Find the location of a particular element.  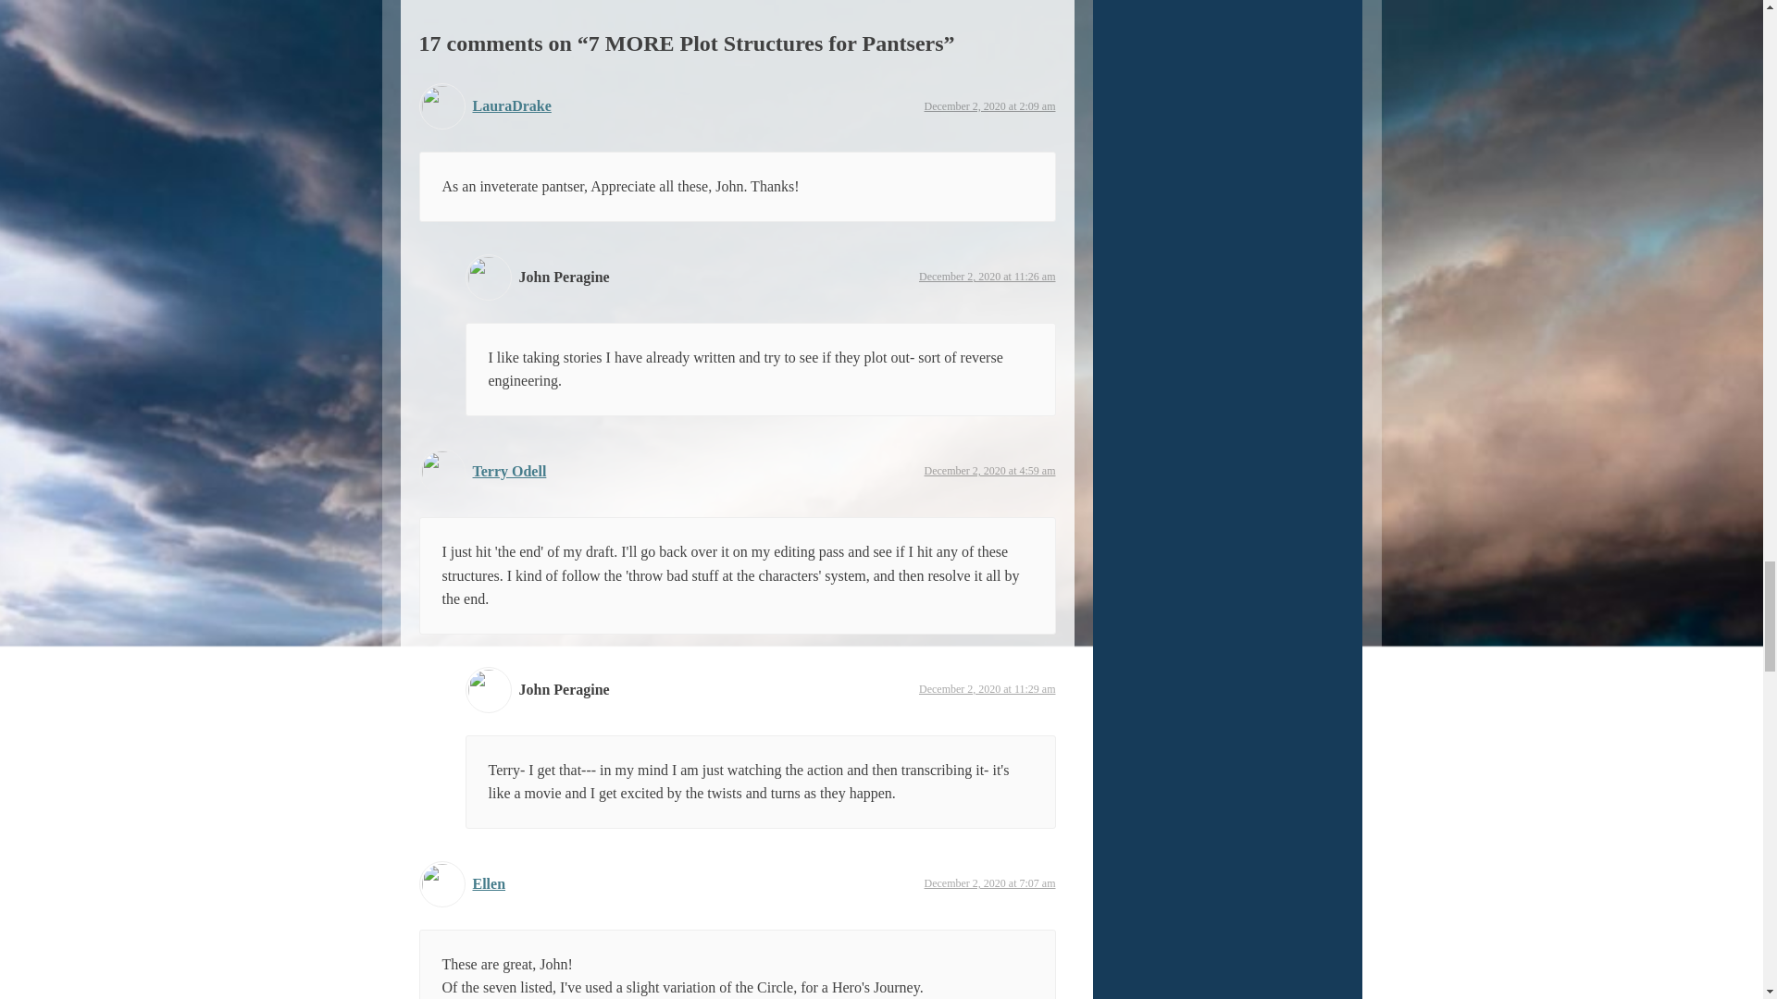

Ellen is located at coordinates (489, 884).